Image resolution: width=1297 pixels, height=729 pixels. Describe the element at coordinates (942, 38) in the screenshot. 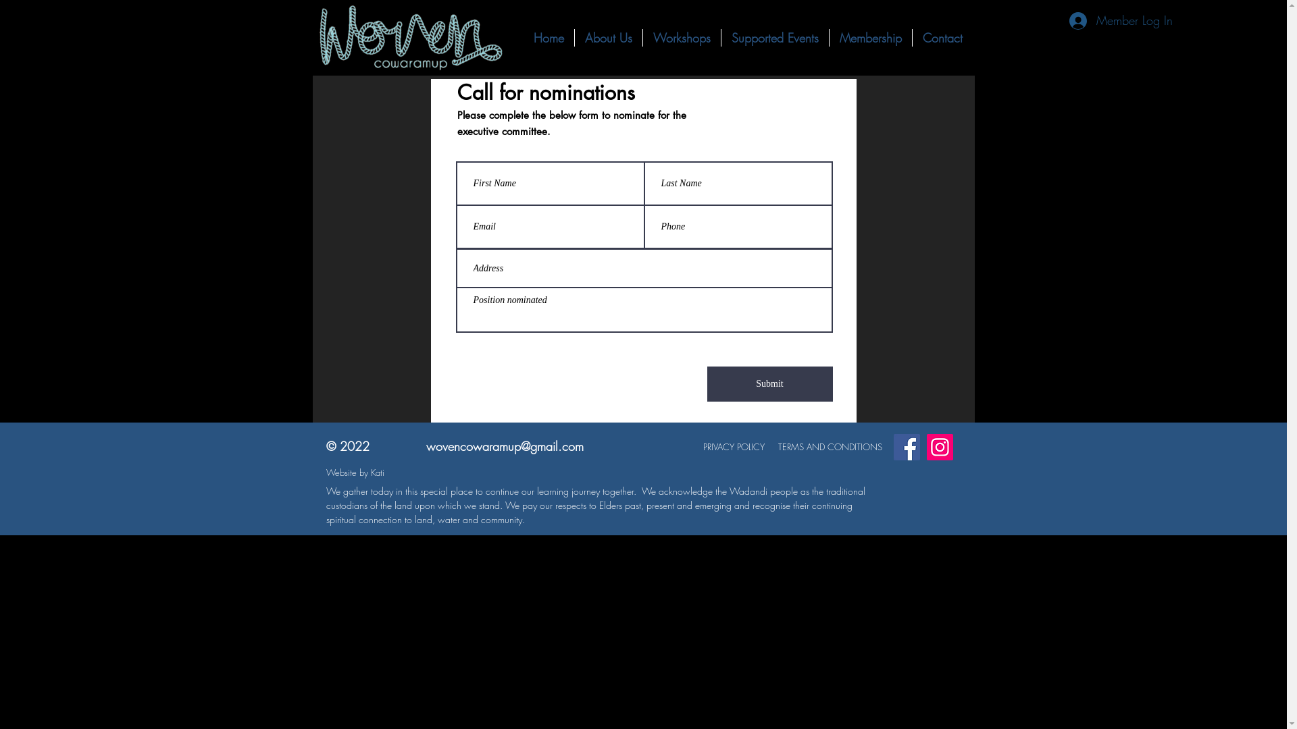

I see `Contact` at that location.